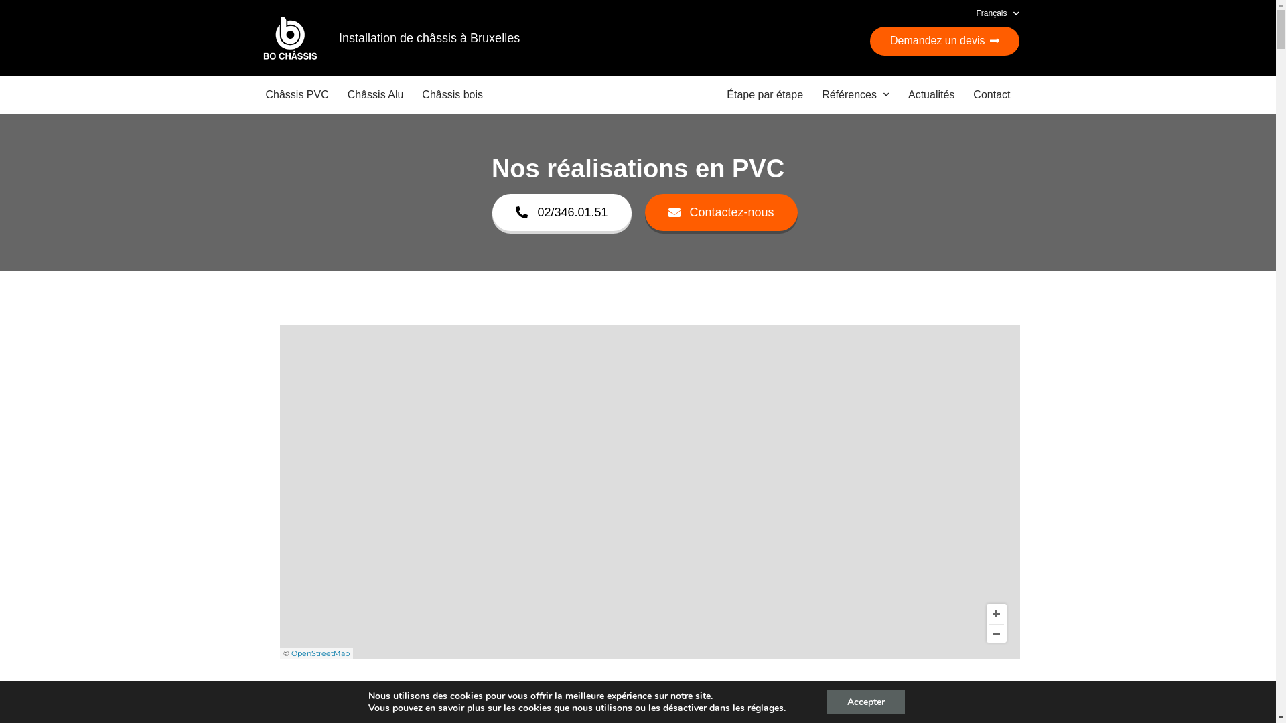  What do you see at coordinates (944, 42) in the screenshot?
I see `Demandez un devis` at bounding box center [944, 42].